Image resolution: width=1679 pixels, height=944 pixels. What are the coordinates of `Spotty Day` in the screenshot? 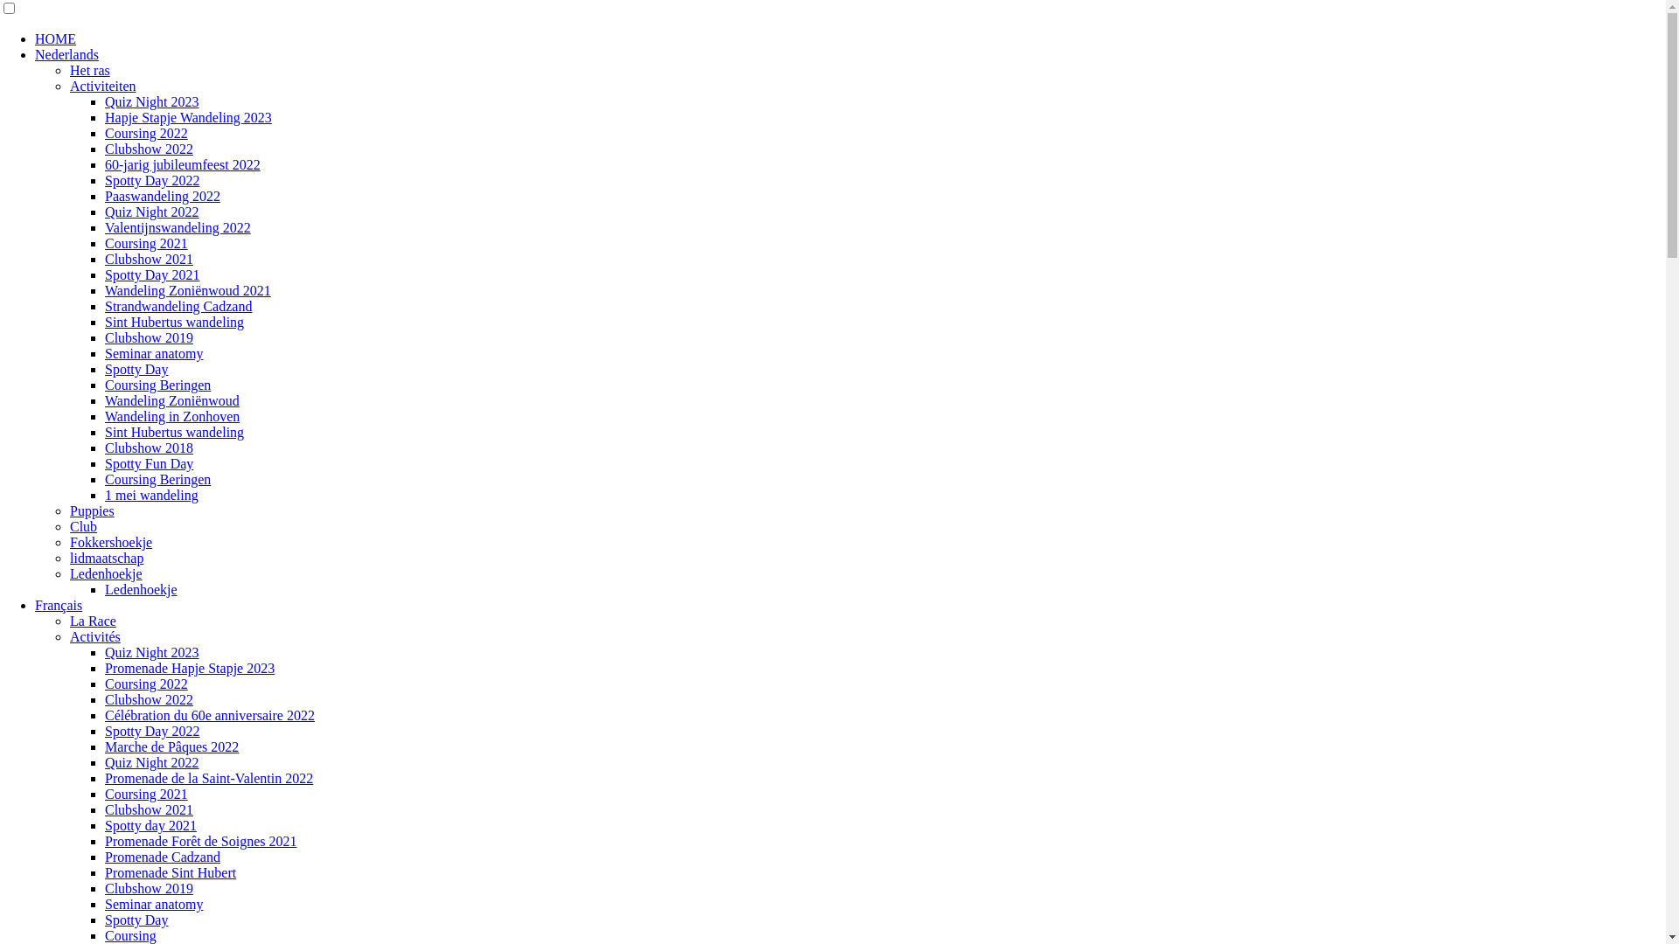 It's located at (136, 920).